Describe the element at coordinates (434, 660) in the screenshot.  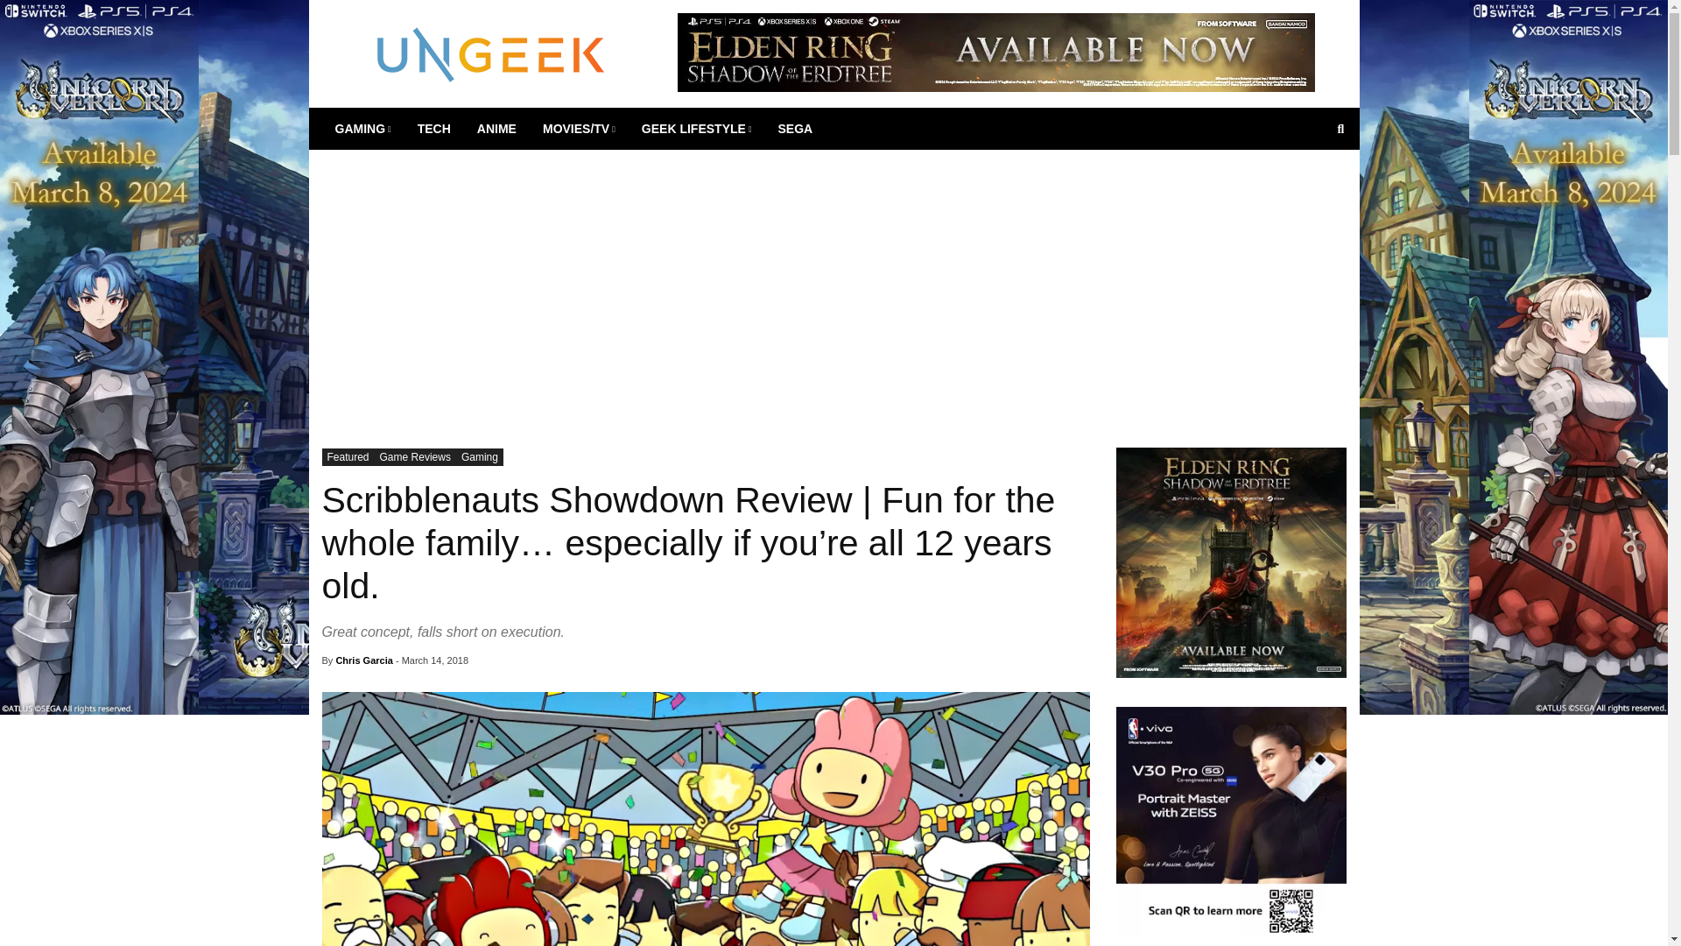
I see `March 14, 2018` at that location.